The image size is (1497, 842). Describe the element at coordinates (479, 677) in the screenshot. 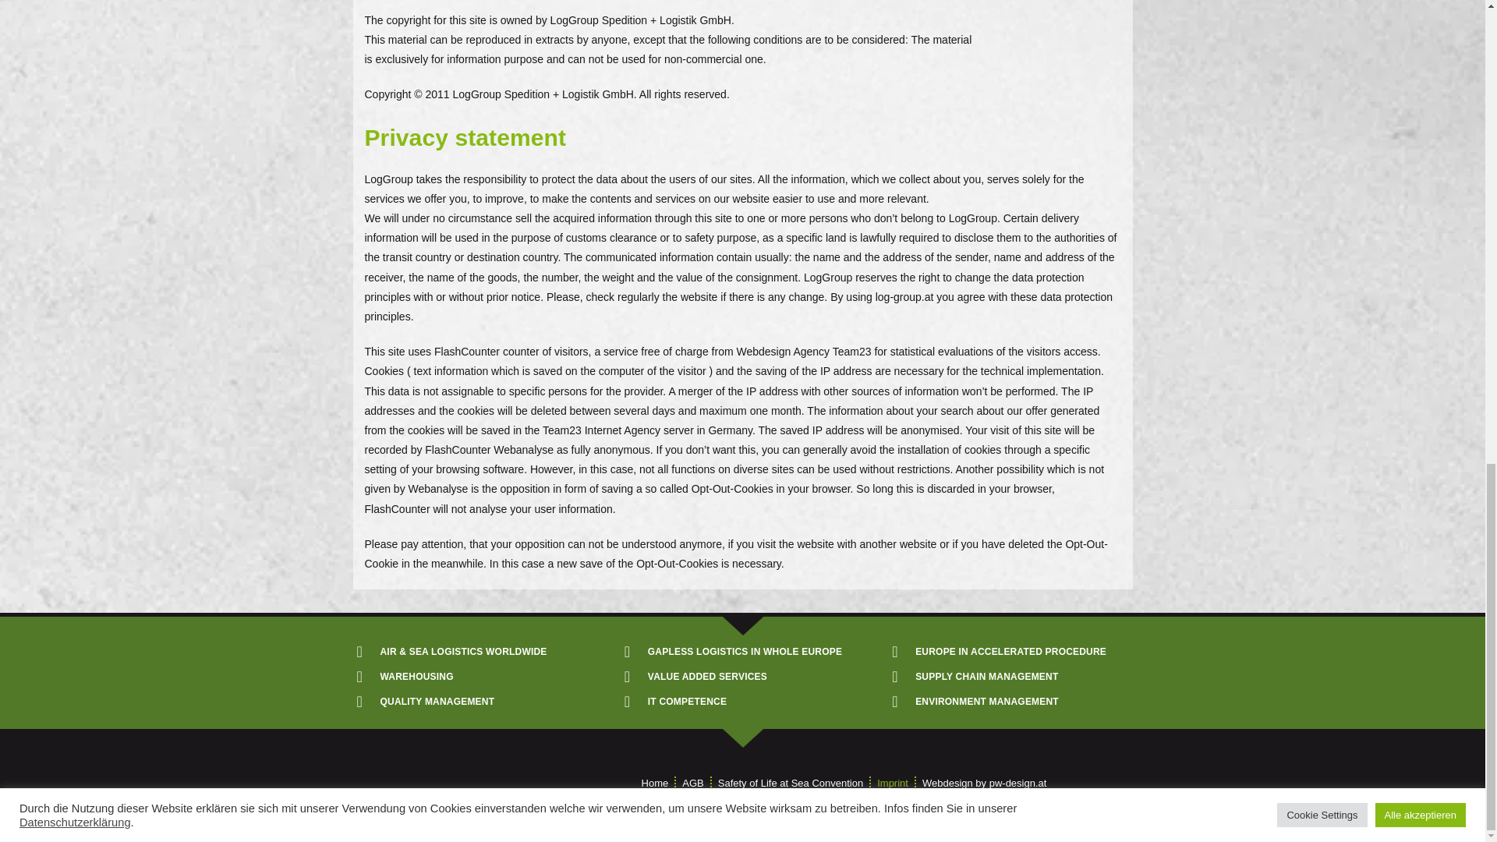

I see `WAREHOUSING` at that location.